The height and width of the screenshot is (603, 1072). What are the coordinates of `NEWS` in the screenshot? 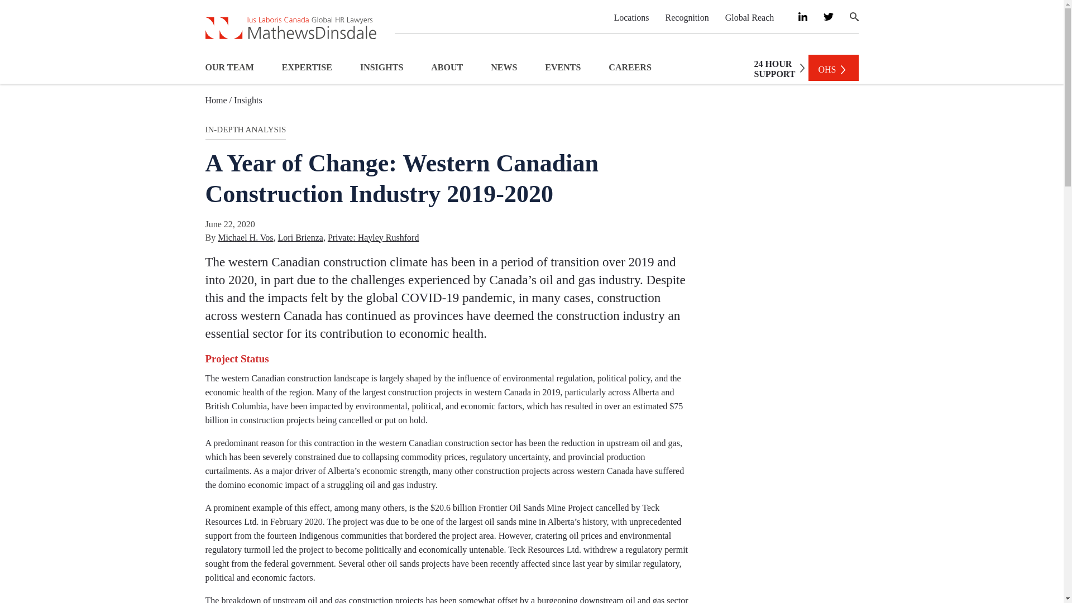 It's located at (776, 68).